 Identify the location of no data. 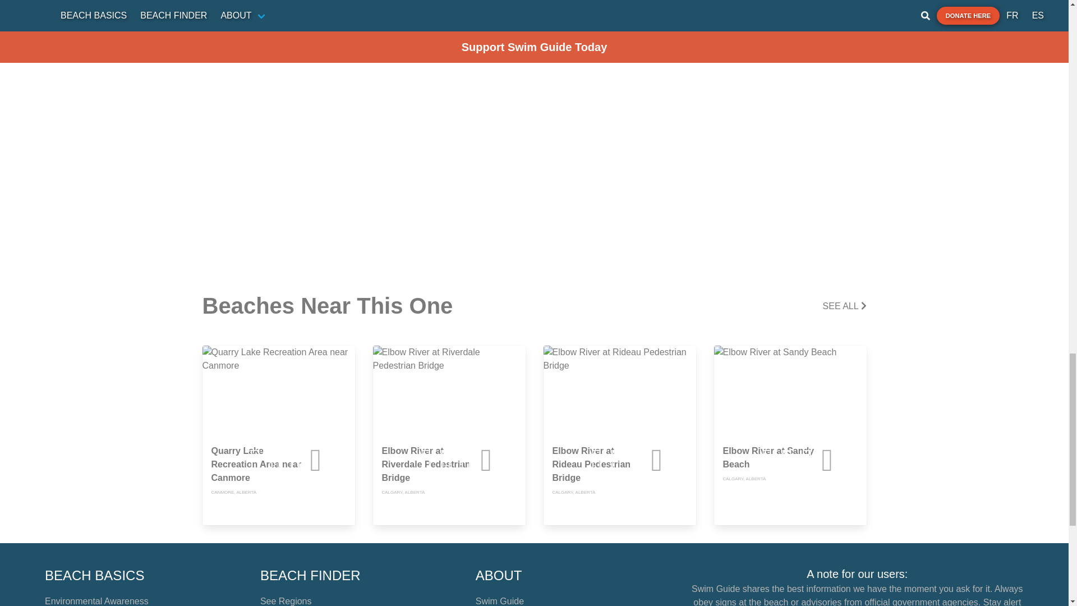
(850, 460).